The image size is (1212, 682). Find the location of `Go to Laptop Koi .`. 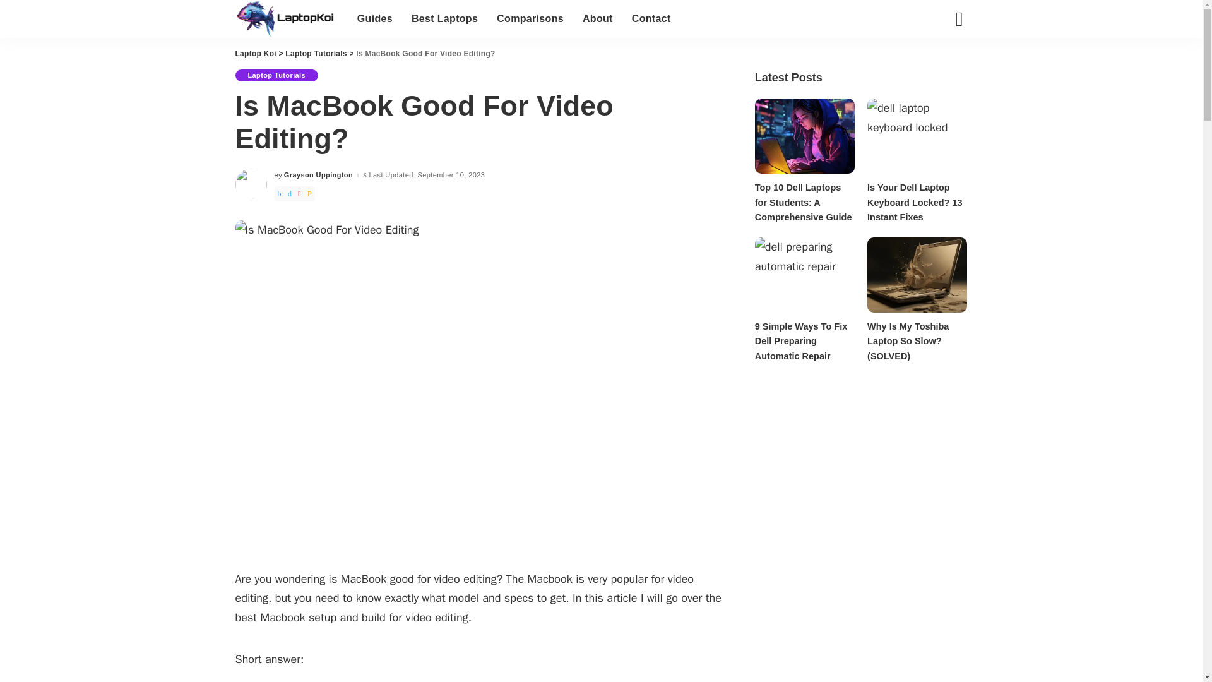

Go to Laptop Koi . is located at coordinates (256, 53).